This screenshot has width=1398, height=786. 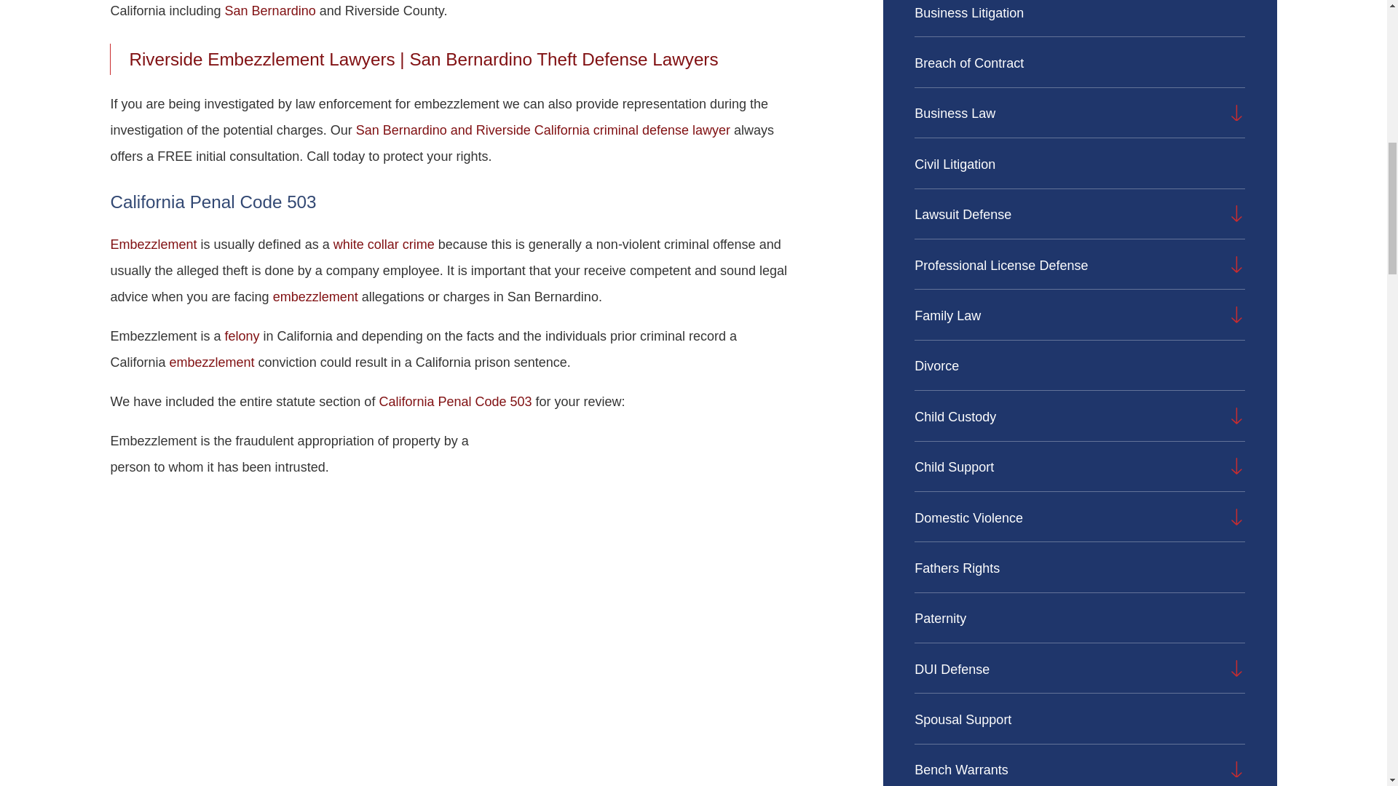 What do you see at coordinates (1236, 314) in the screenshot?
I see `Open child menu of Family Law` at bounding box center [1236, 314].